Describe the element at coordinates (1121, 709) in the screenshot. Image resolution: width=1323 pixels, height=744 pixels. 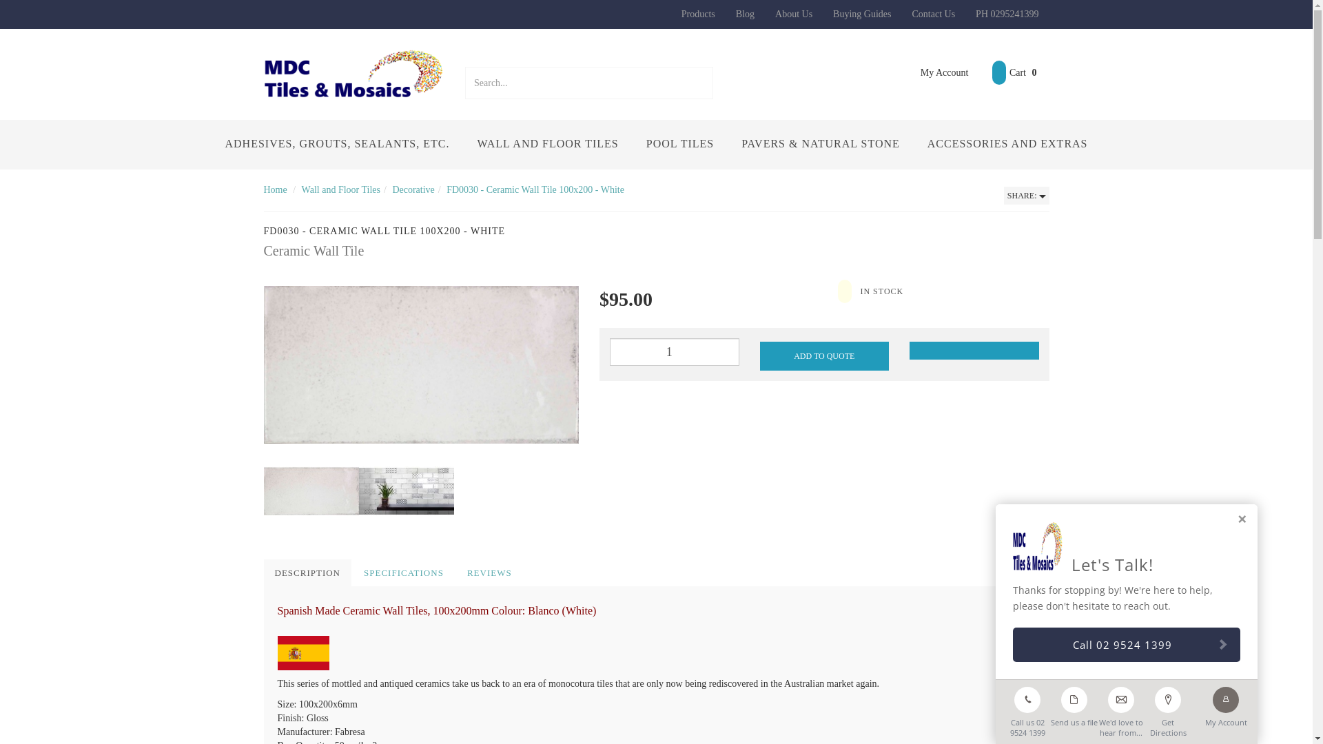
I see `We'd love to hear from...` at that location.